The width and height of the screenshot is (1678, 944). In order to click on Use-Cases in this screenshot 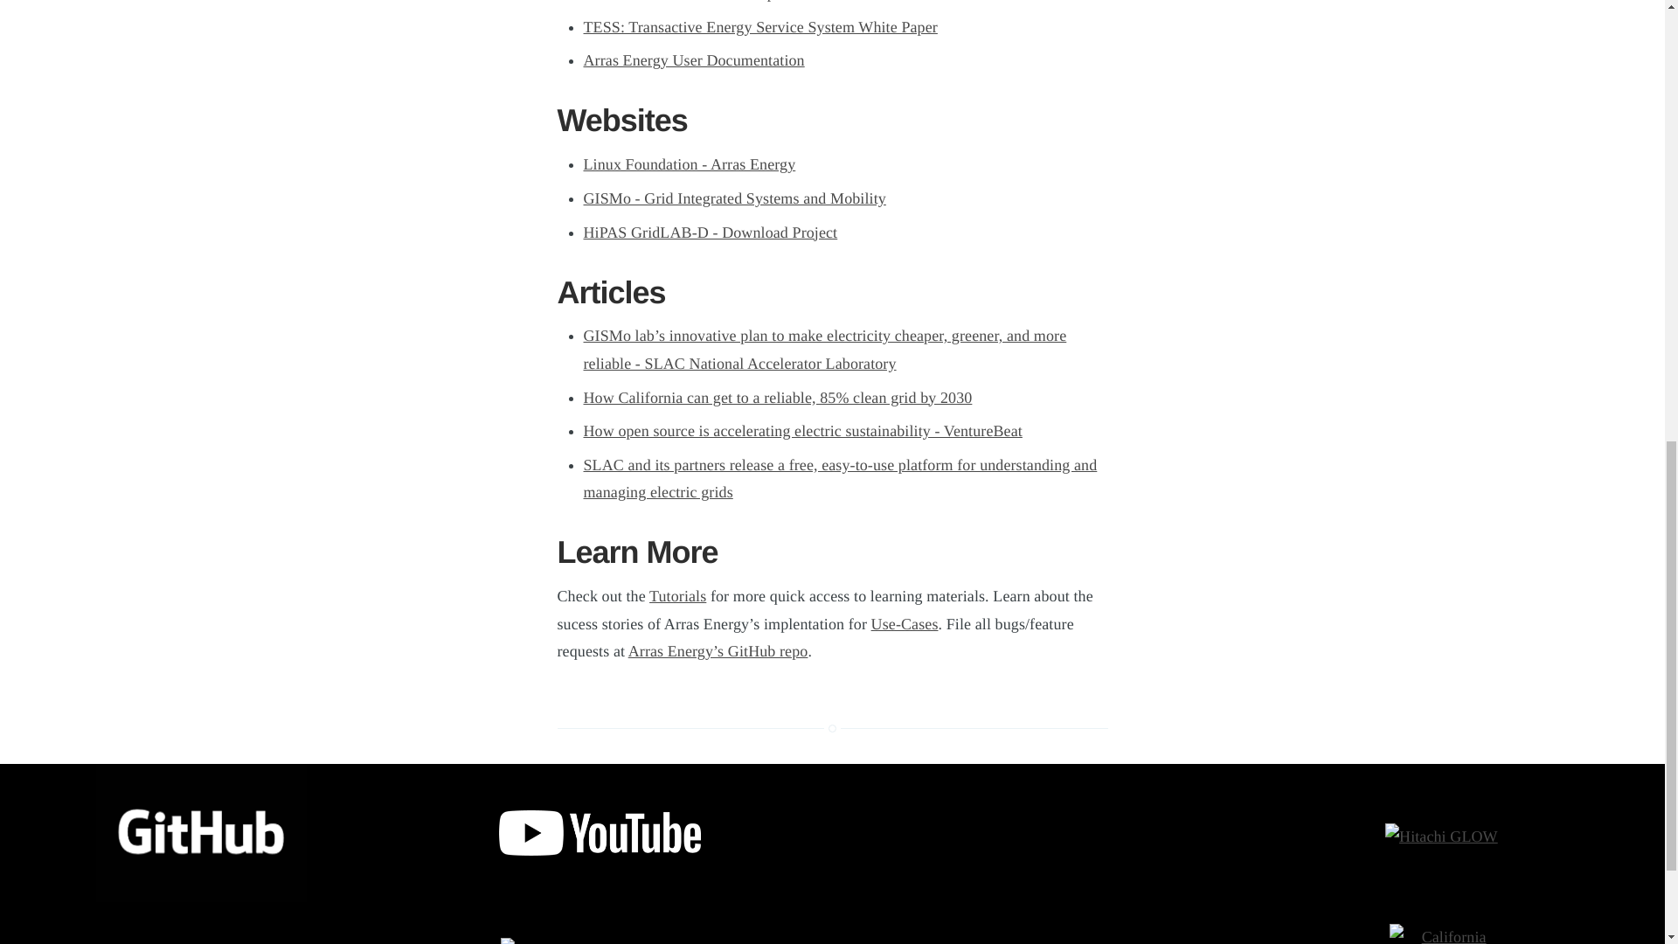, I will do `click(904, 624)`.